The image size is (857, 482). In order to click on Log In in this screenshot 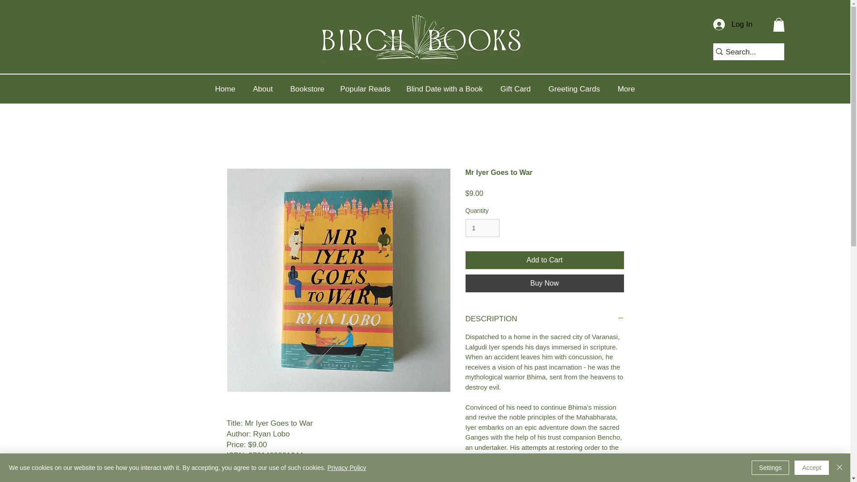, I will do `click(728, 24)`.